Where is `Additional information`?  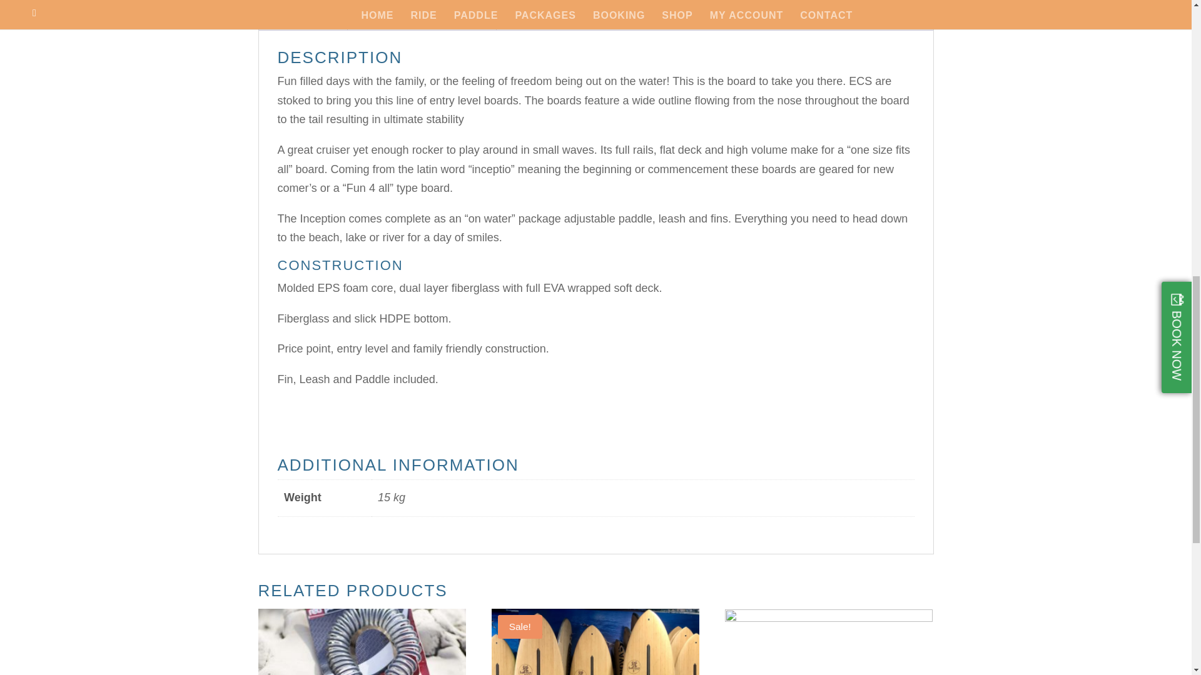 Additional information is located at coordinates (422, 20).